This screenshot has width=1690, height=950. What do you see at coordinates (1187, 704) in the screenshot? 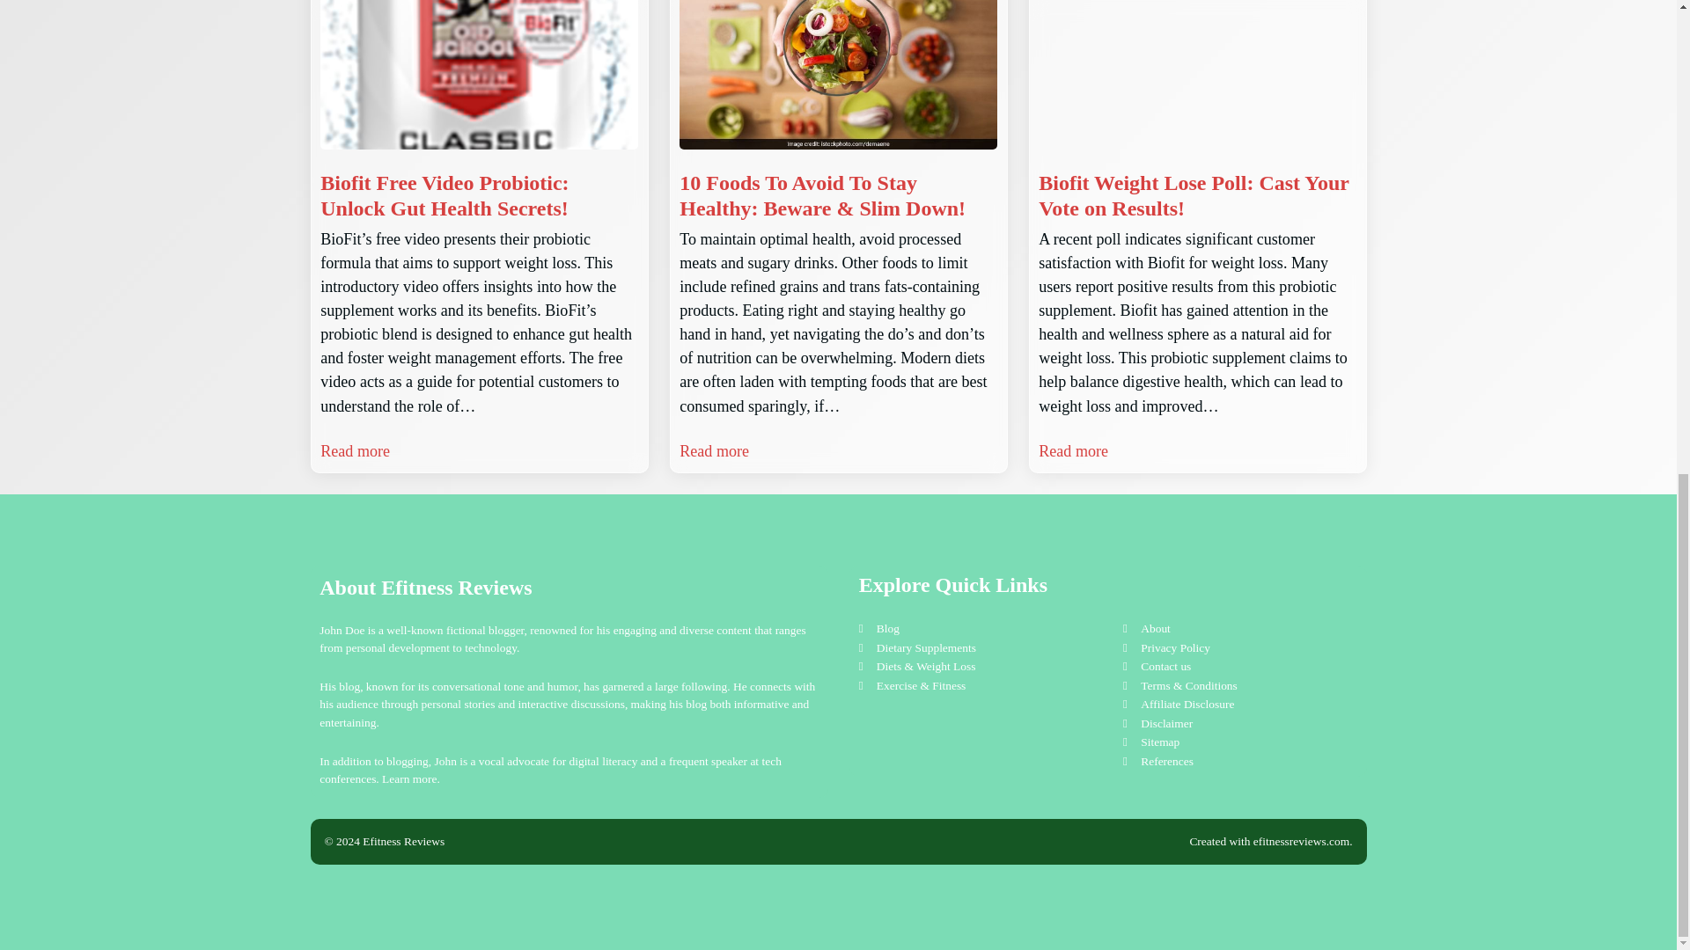
I see `Affiliate Disclosure` at bounding box center [1187, 704].